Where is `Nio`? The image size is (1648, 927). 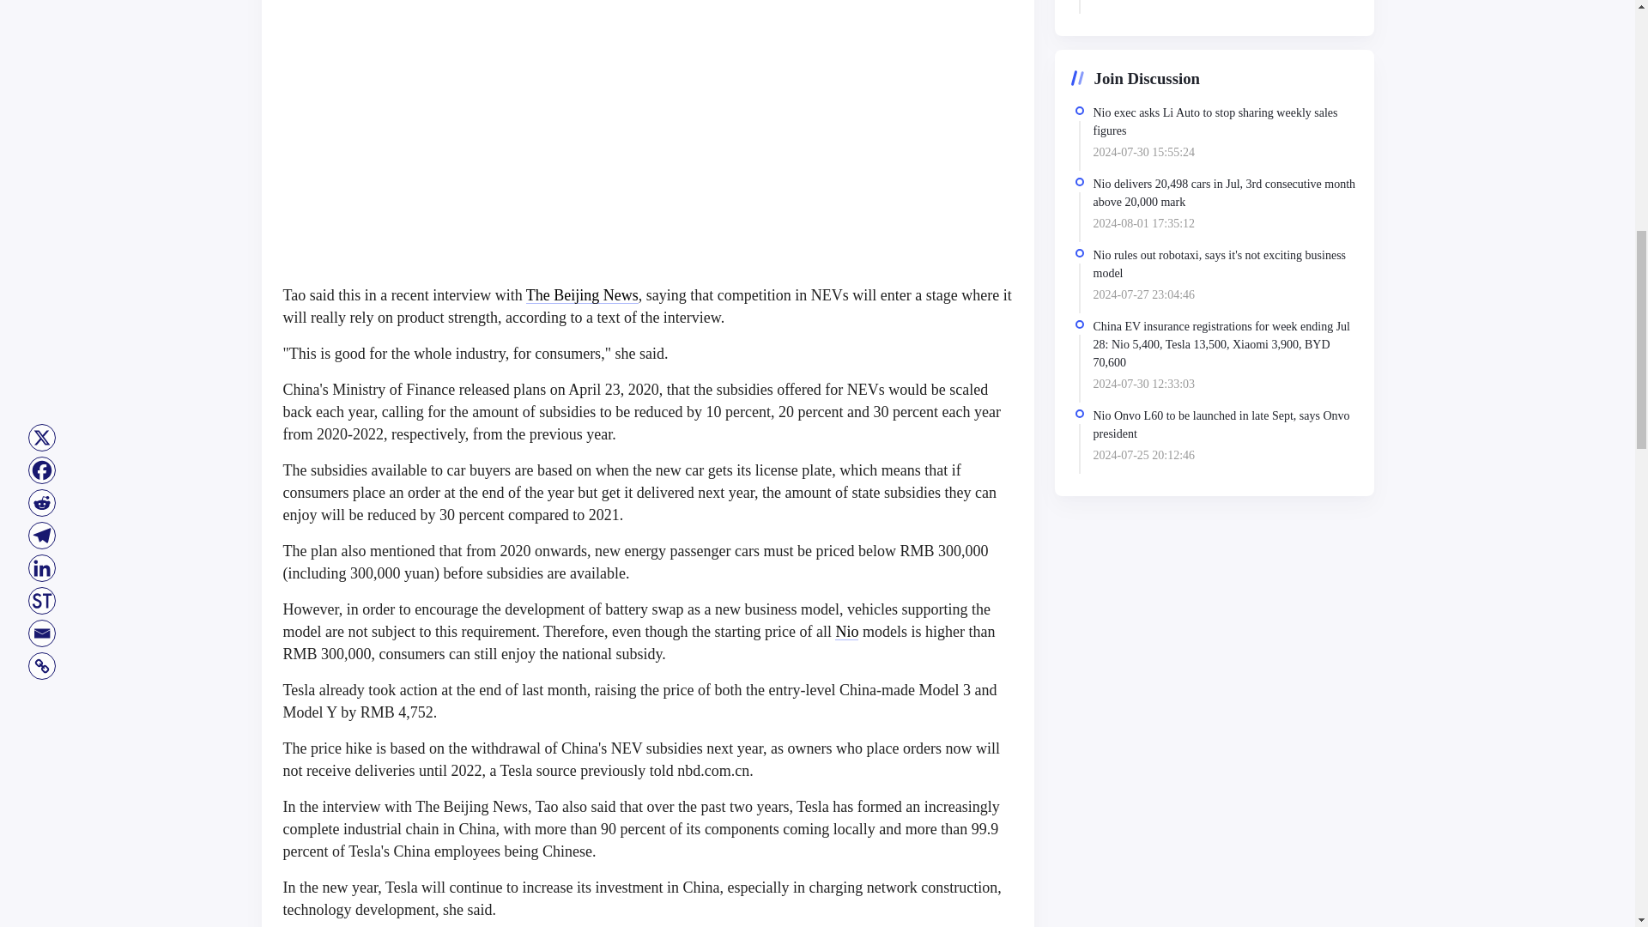 Nio is located at coordinates (846, 632).